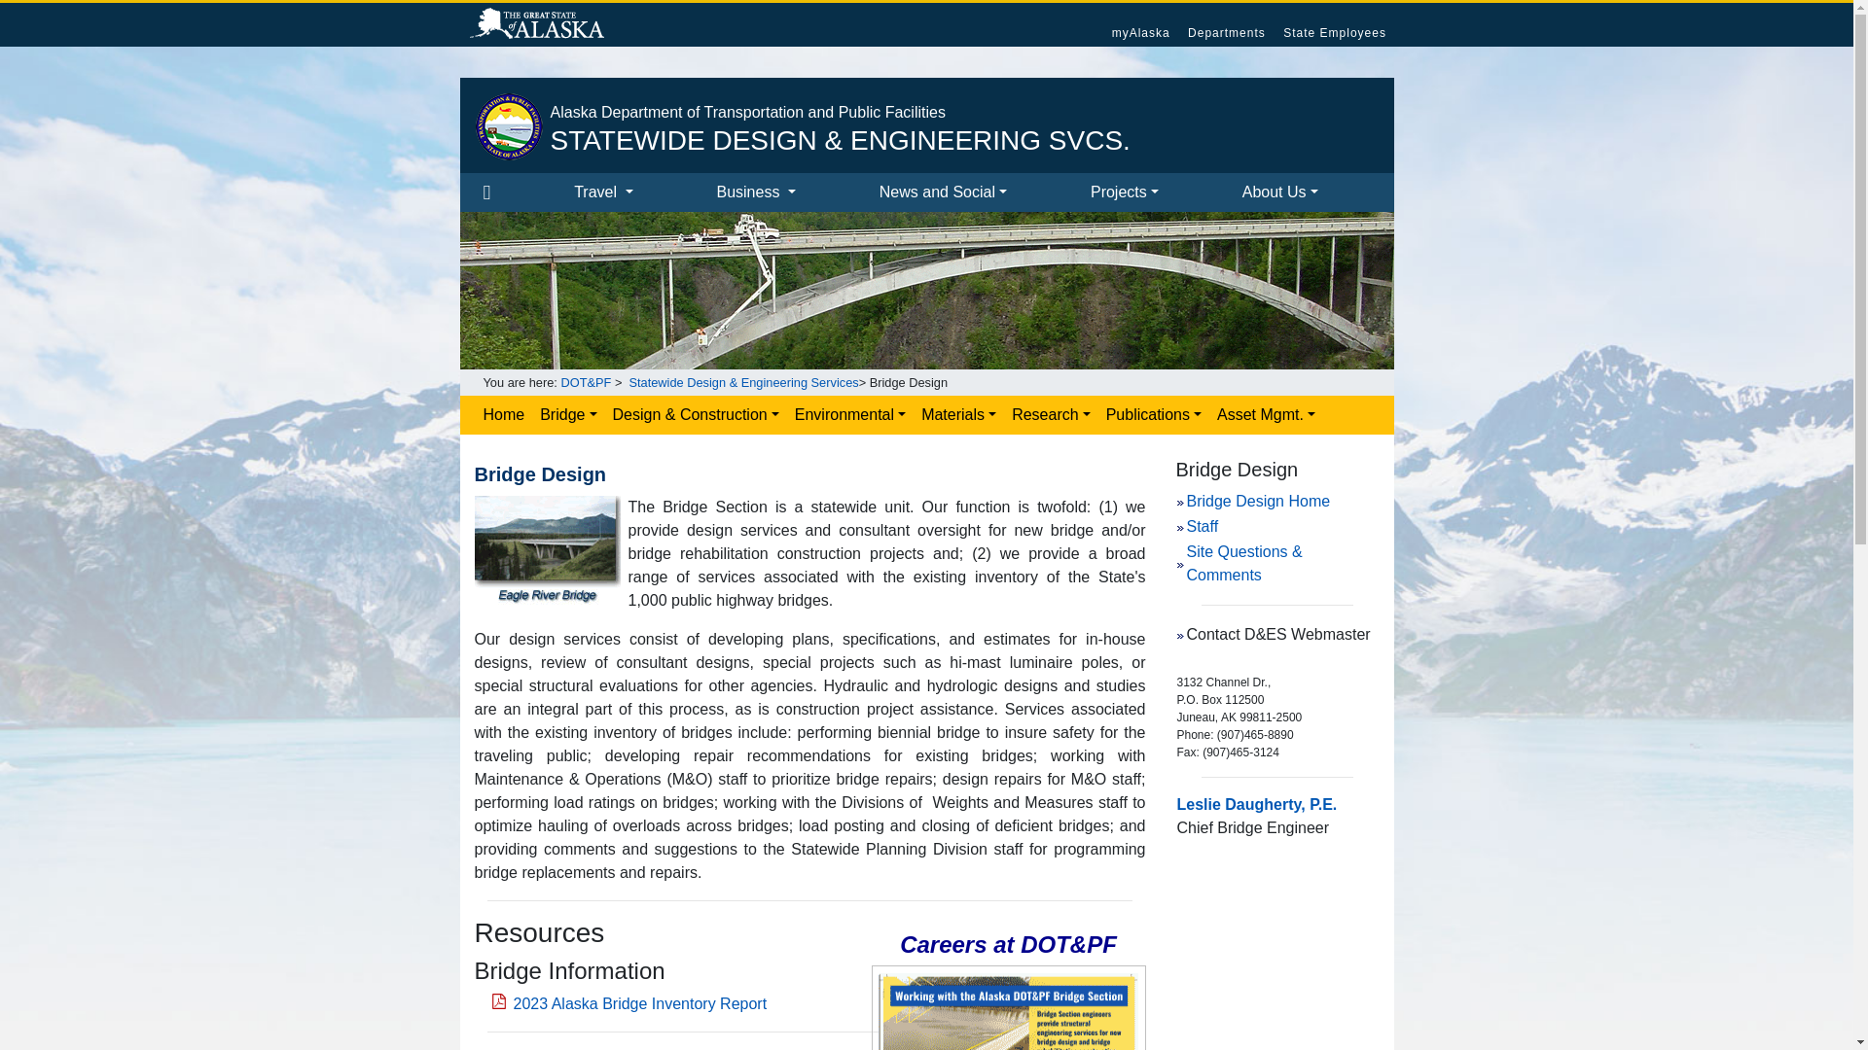  I want to click on State of Alaska, so click(538, 25).